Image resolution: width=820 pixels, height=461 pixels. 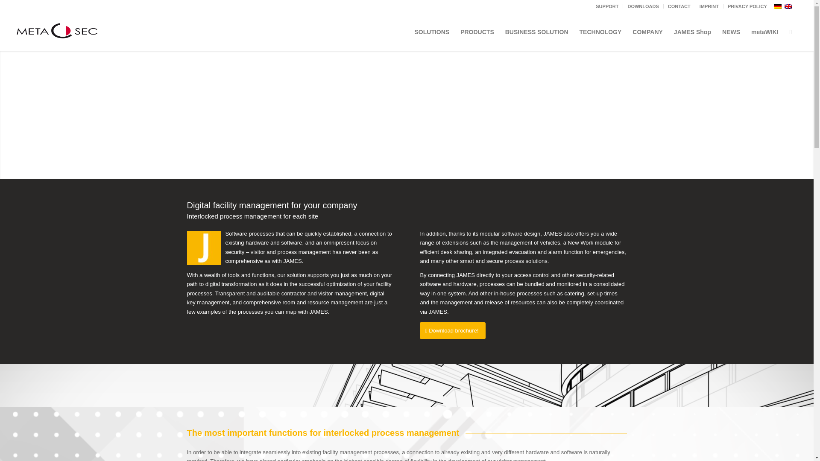 I want to click on SUPPORT, so click(x=607, y=6).